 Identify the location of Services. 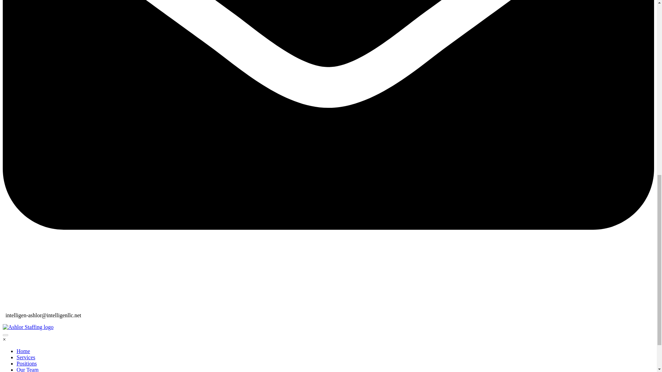
(26, 358).